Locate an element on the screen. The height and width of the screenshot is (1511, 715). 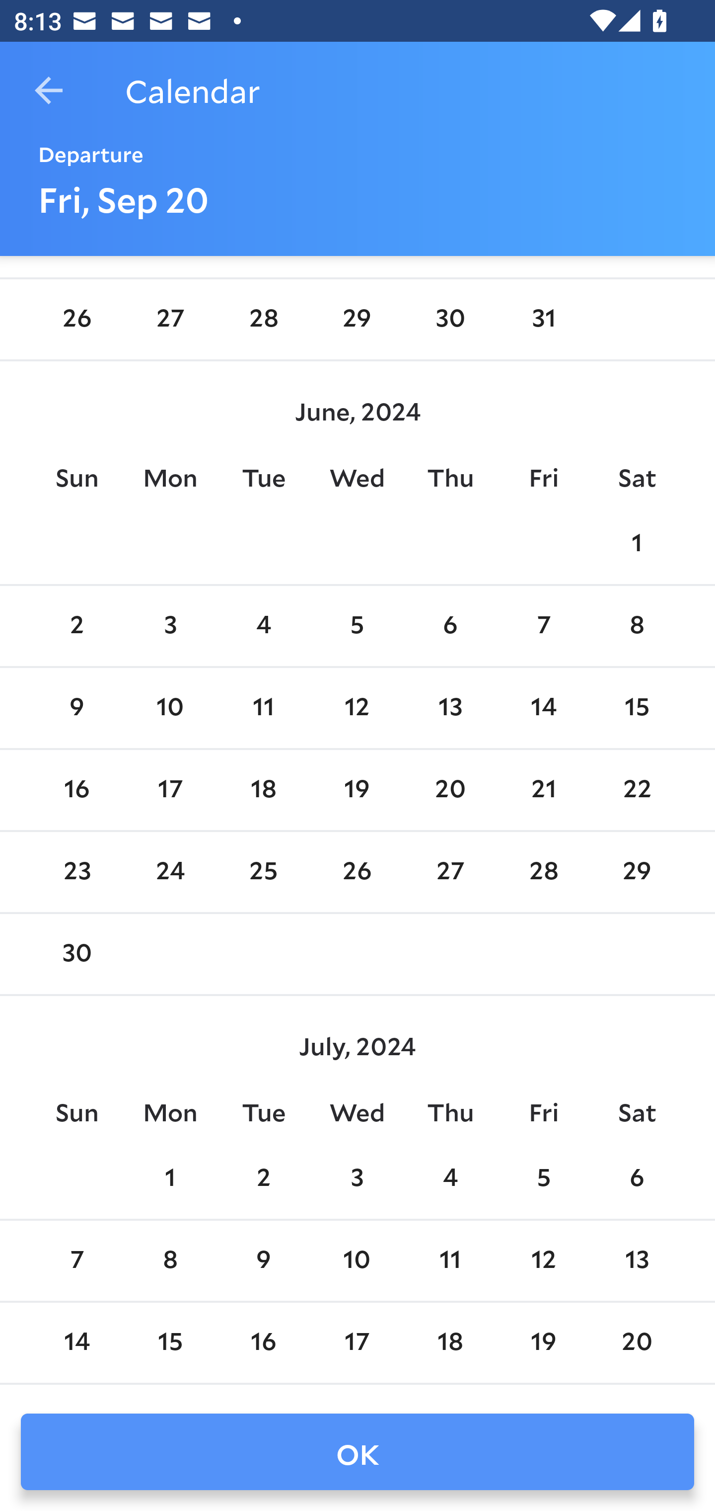
12 is located at coordinates (357, 708).